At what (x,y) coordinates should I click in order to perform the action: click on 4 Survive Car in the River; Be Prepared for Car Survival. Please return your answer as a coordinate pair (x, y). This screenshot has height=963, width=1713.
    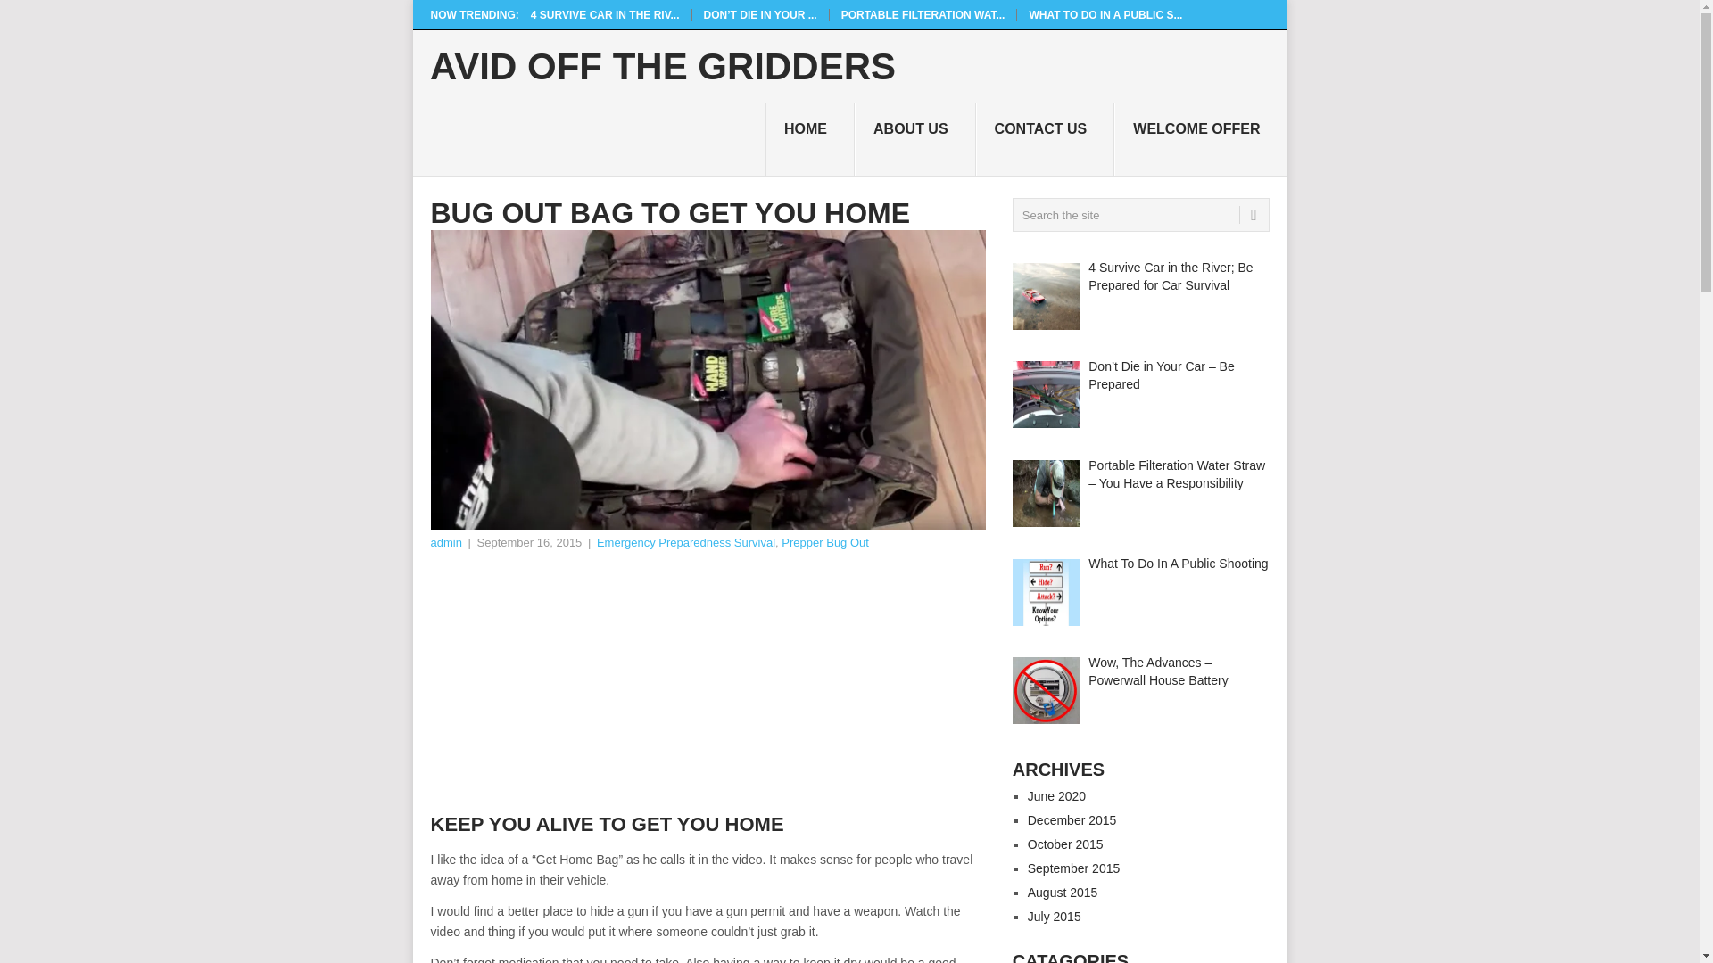
    Looking at the image, I should click on (605, 14).